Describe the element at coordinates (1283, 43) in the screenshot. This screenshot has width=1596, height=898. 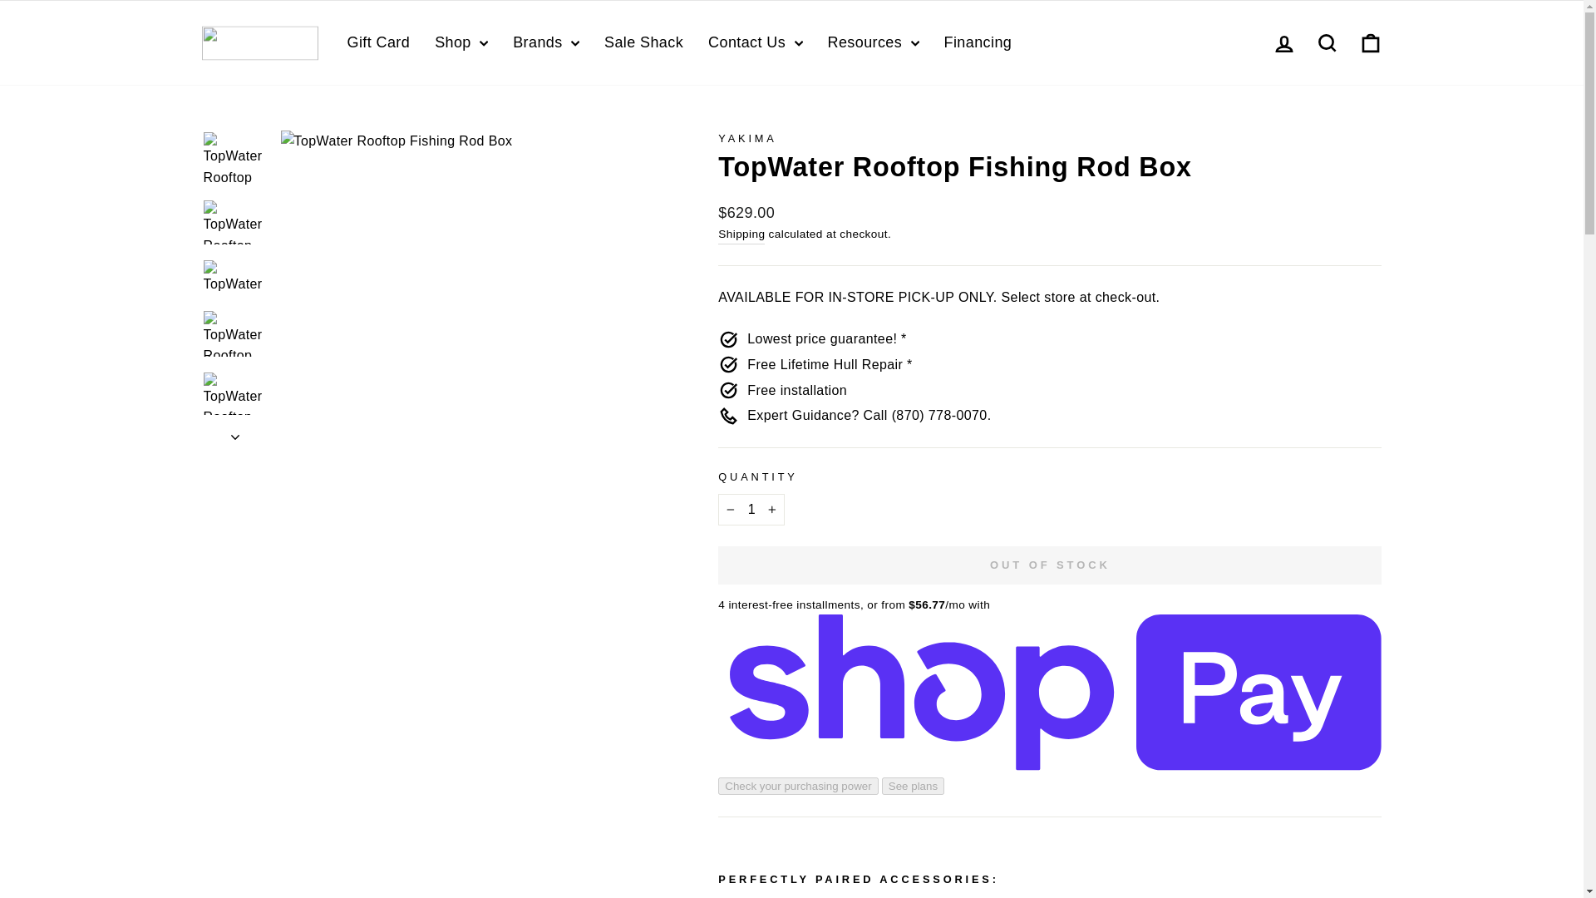
I see `account` at that location.